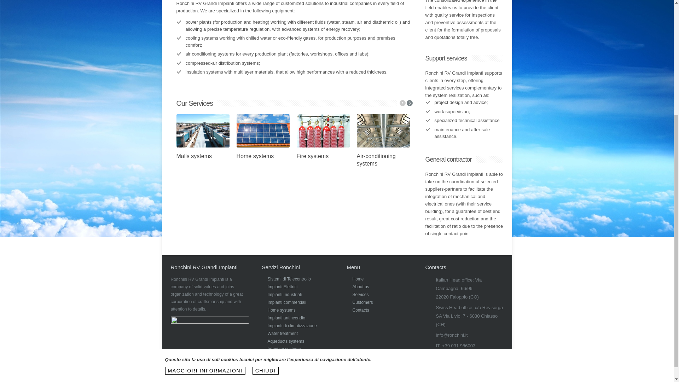 The image size is (679, 382). Describe the element at coordinates (312, 156) in the screenshot. I see `Fire systems` at that location.